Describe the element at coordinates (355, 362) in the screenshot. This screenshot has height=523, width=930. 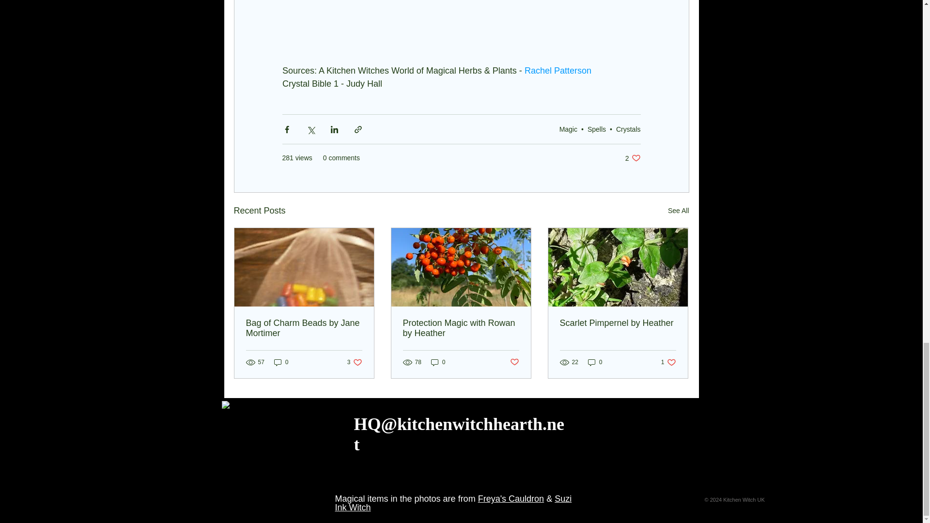
I see `Spells` at that location.